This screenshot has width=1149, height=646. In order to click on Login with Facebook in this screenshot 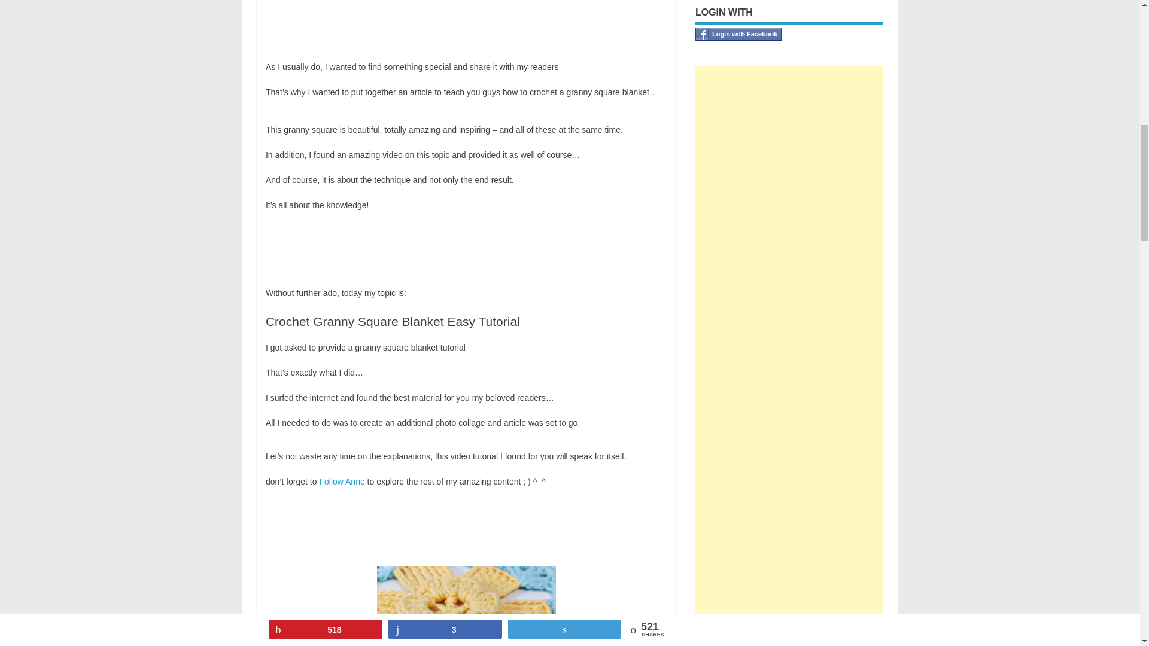, I will do `click(738, 34)`.